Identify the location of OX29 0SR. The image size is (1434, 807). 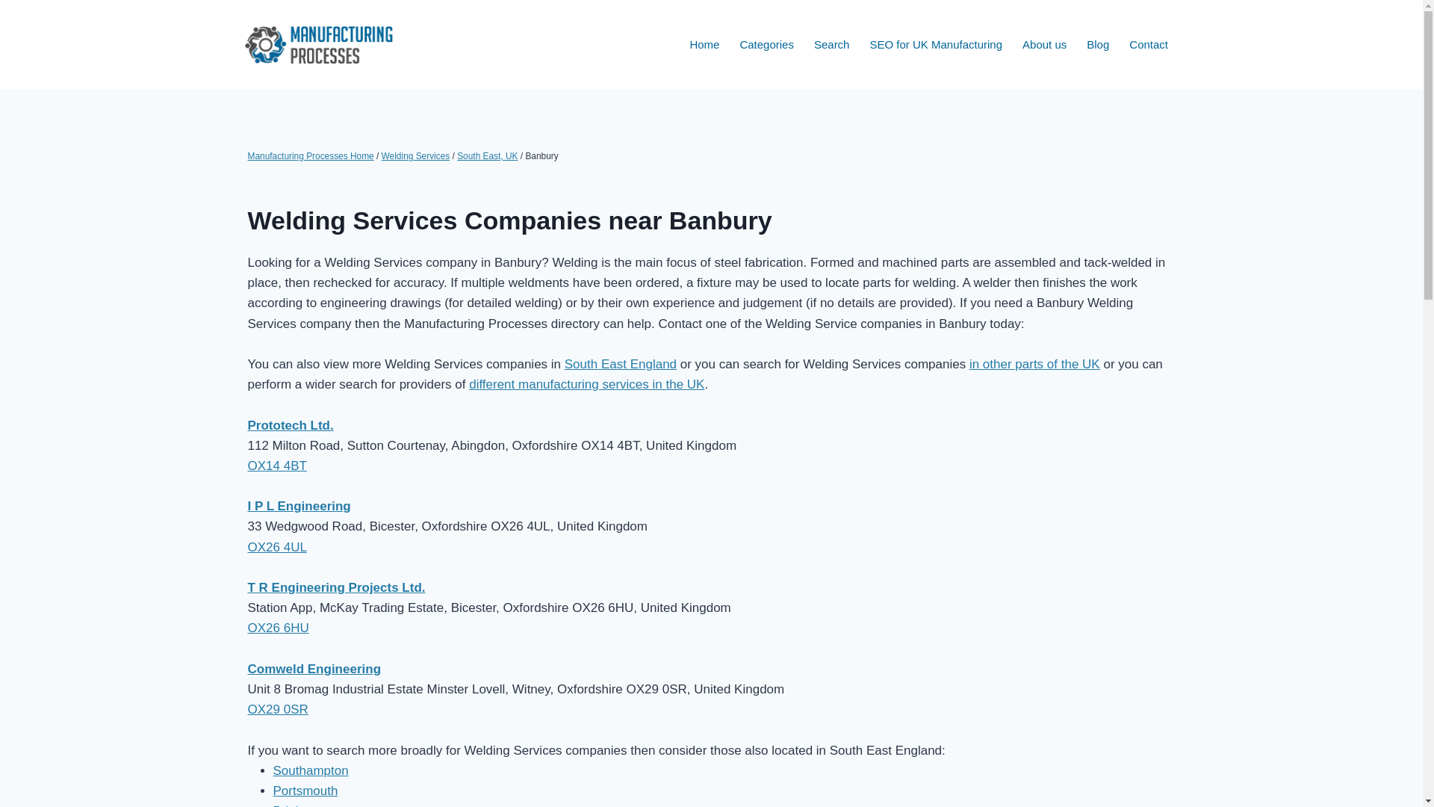
(278, 709).